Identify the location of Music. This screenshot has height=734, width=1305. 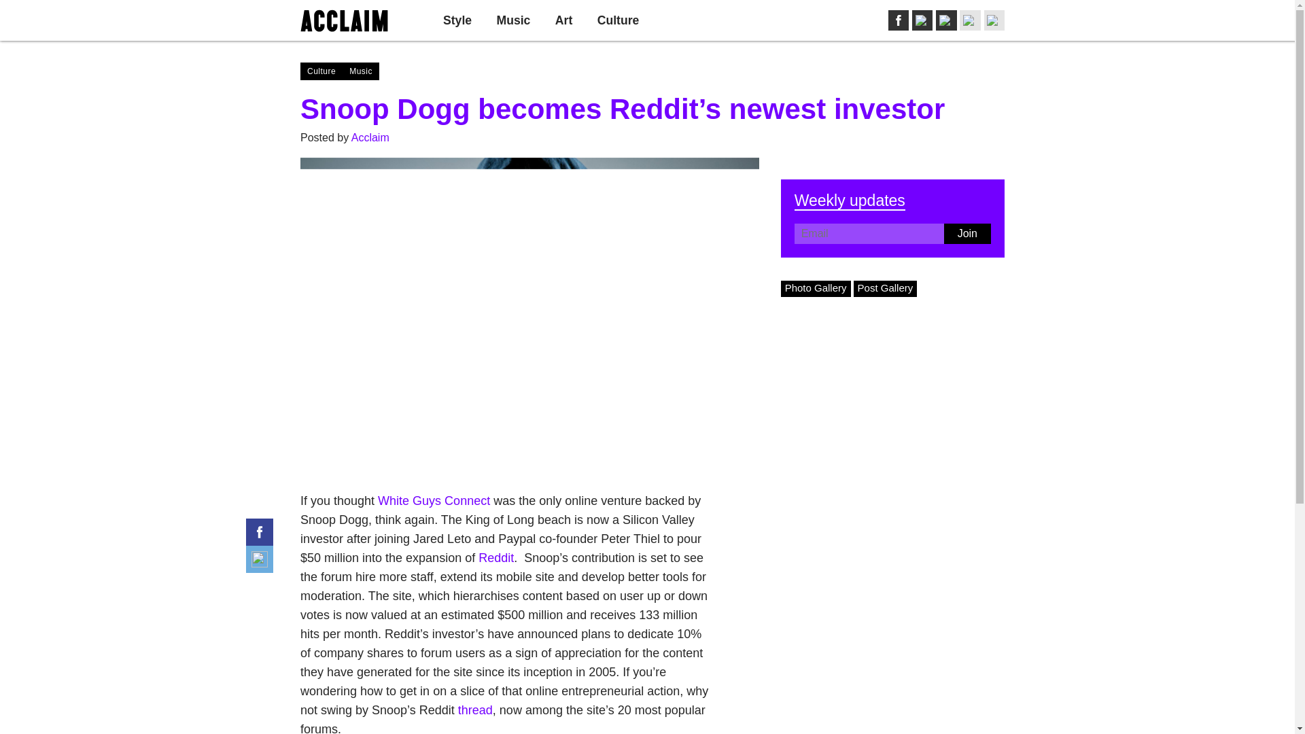
(514, 20).